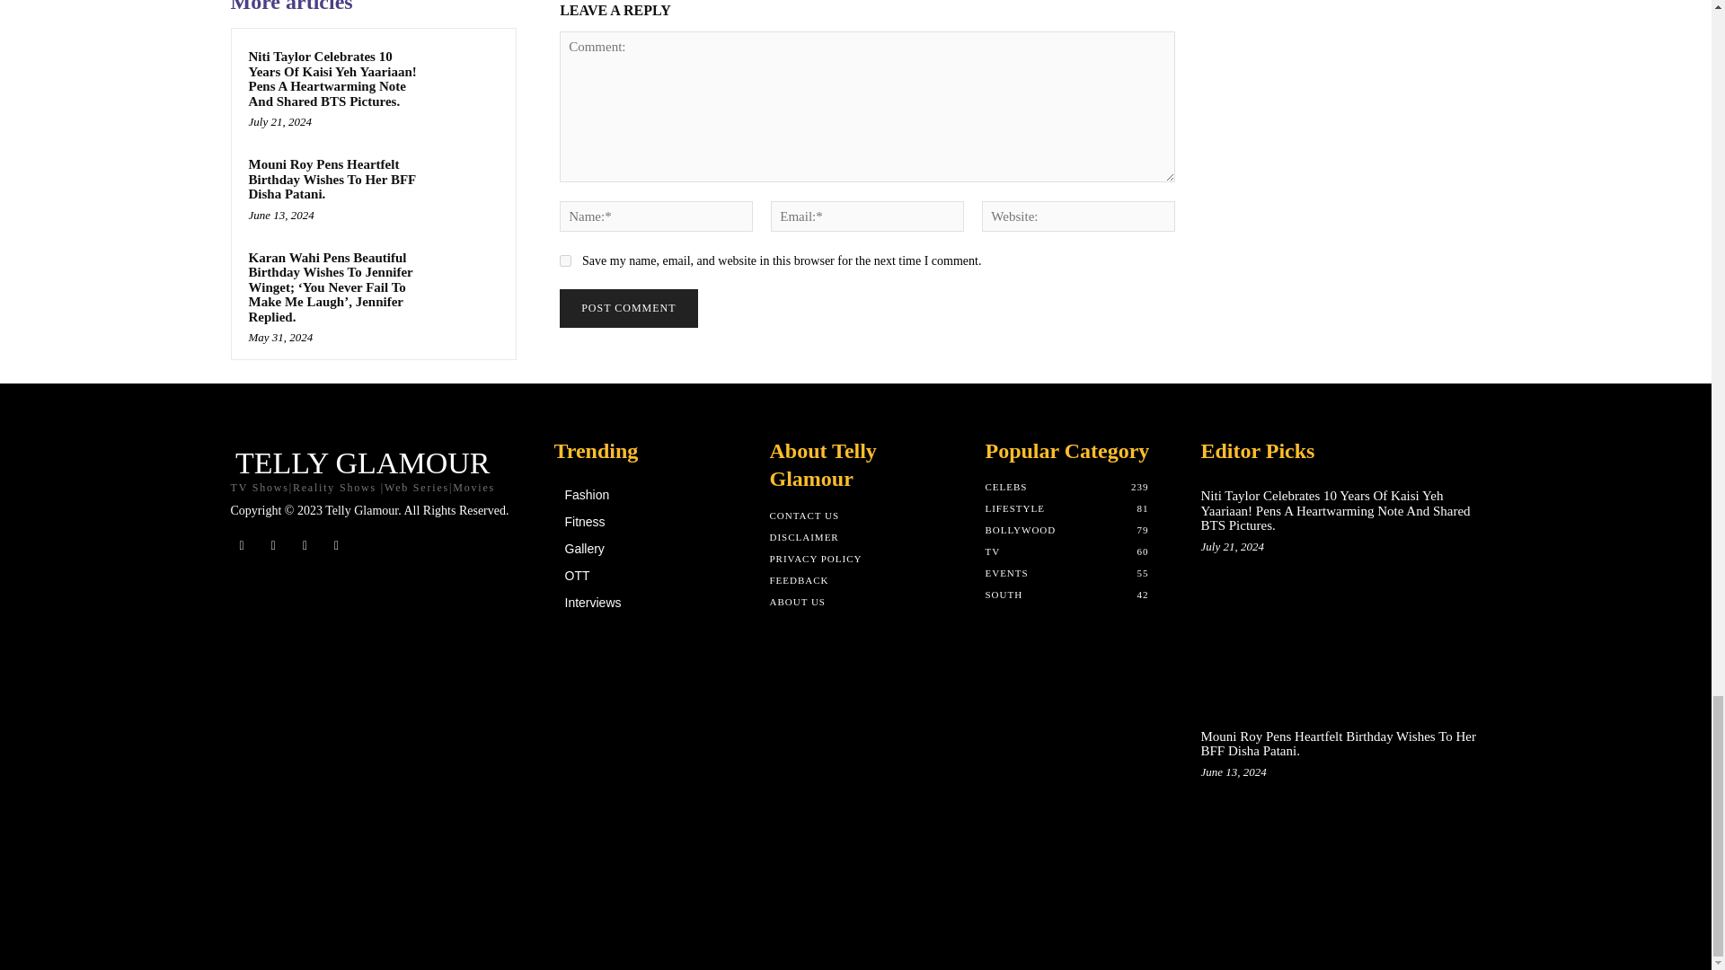 The image size is (1725, 970). Describe the element at coordinates (564, 260) in the screenshot. I see `yes` at that location.